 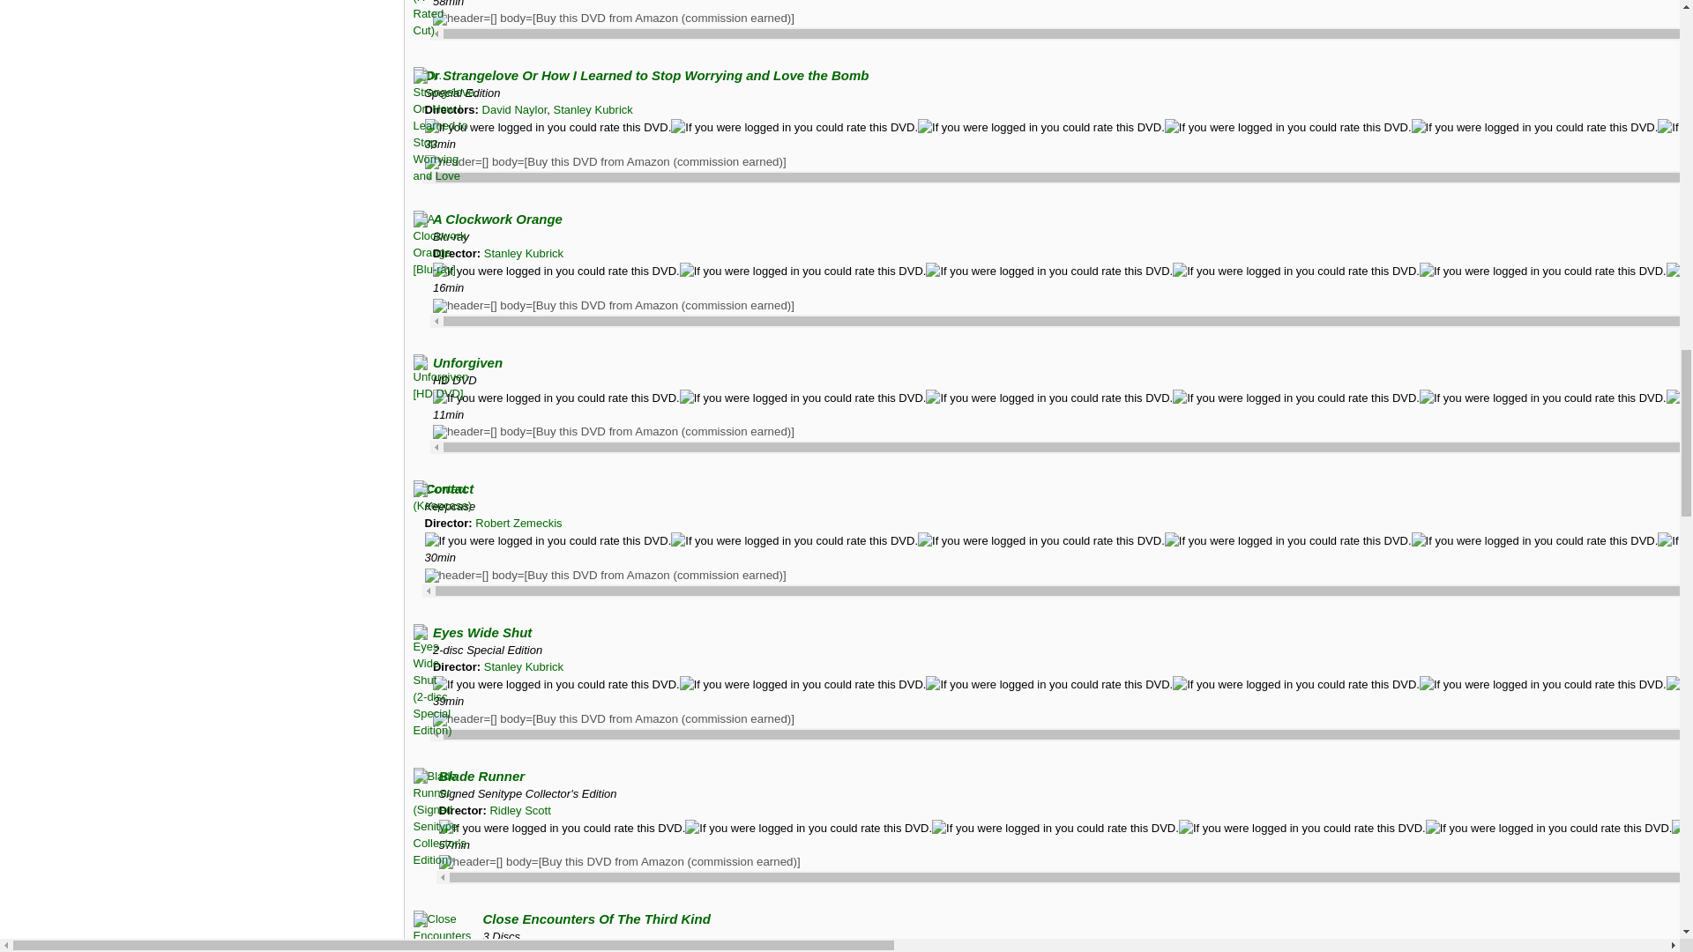 I want to click on Buy from Amazon, so click(x=614, y=306).